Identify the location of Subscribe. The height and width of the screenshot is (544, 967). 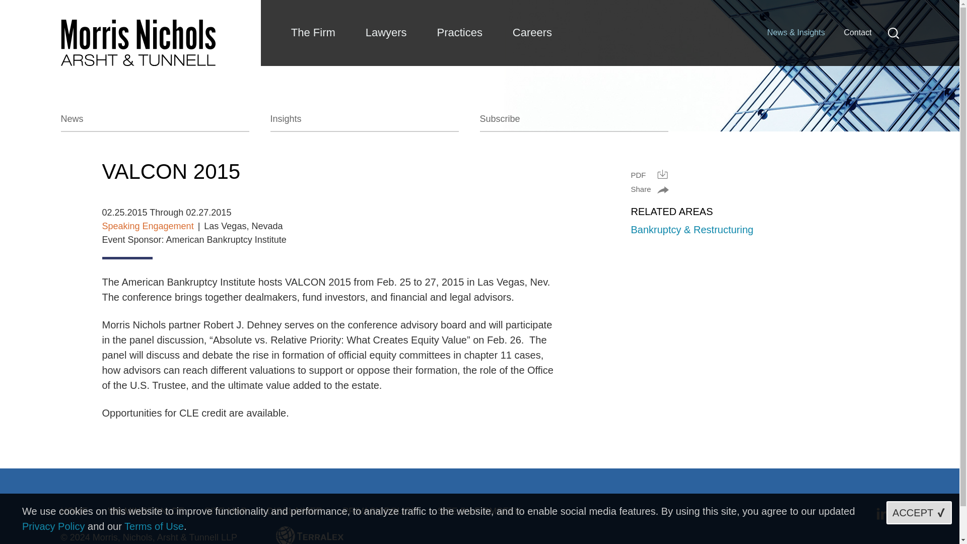
(574, 122).